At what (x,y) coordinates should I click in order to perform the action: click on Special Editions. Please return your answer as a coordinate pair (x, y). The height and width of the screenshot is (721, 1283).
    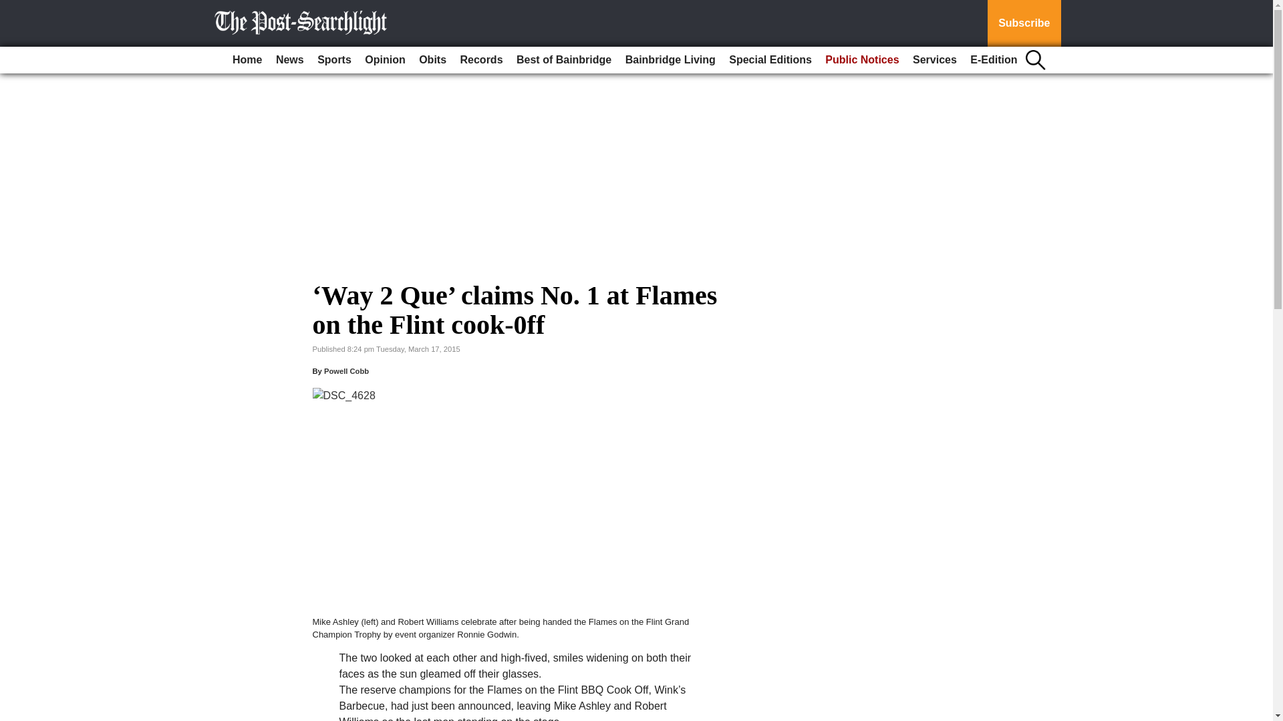
    Looking at the image, I should click on (770, 60).